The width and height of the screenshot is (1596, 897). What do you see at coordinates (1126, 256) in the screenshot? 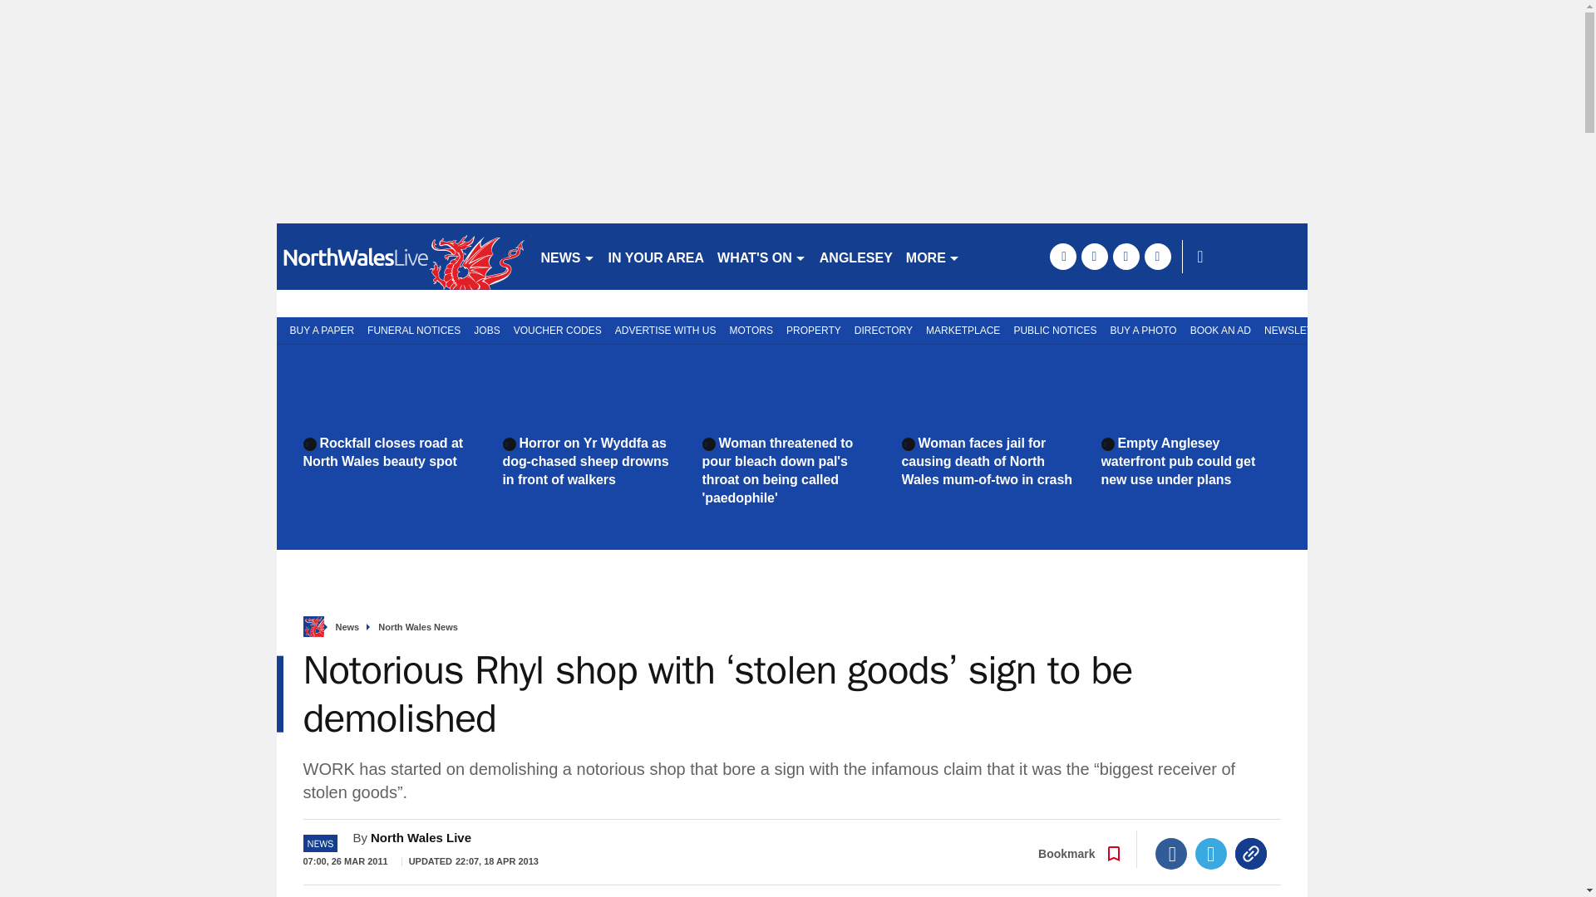
I see `pinterest` at bounding box center [1126, 256].